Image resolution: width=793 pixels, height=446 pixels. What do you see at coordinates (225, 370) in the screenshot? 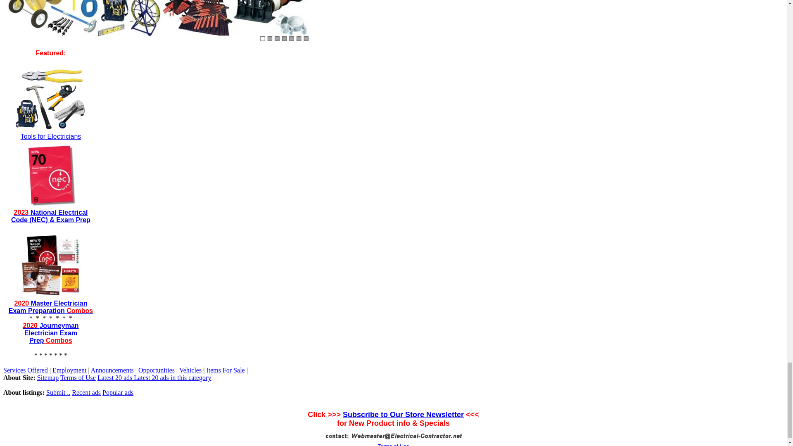
I see `Items For Sale` at bounding box center [225, 370].